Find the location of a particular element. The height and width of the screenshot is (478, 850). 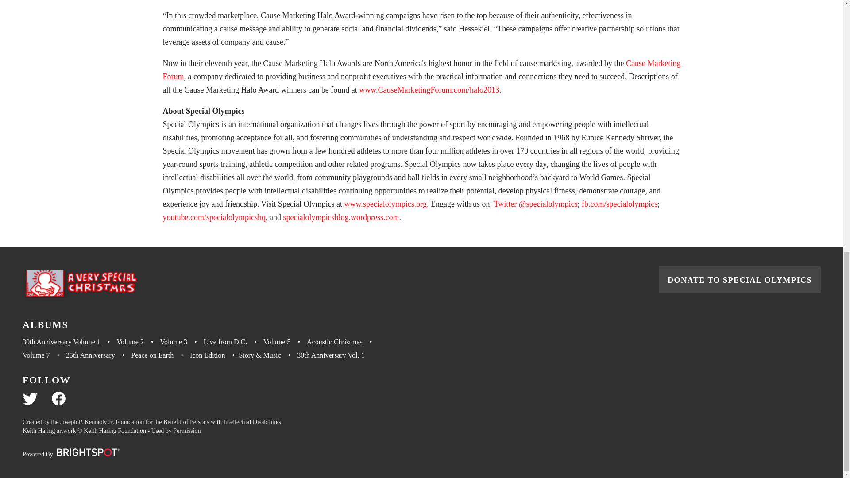

Volume 3 is located at coordinates (182, 342).